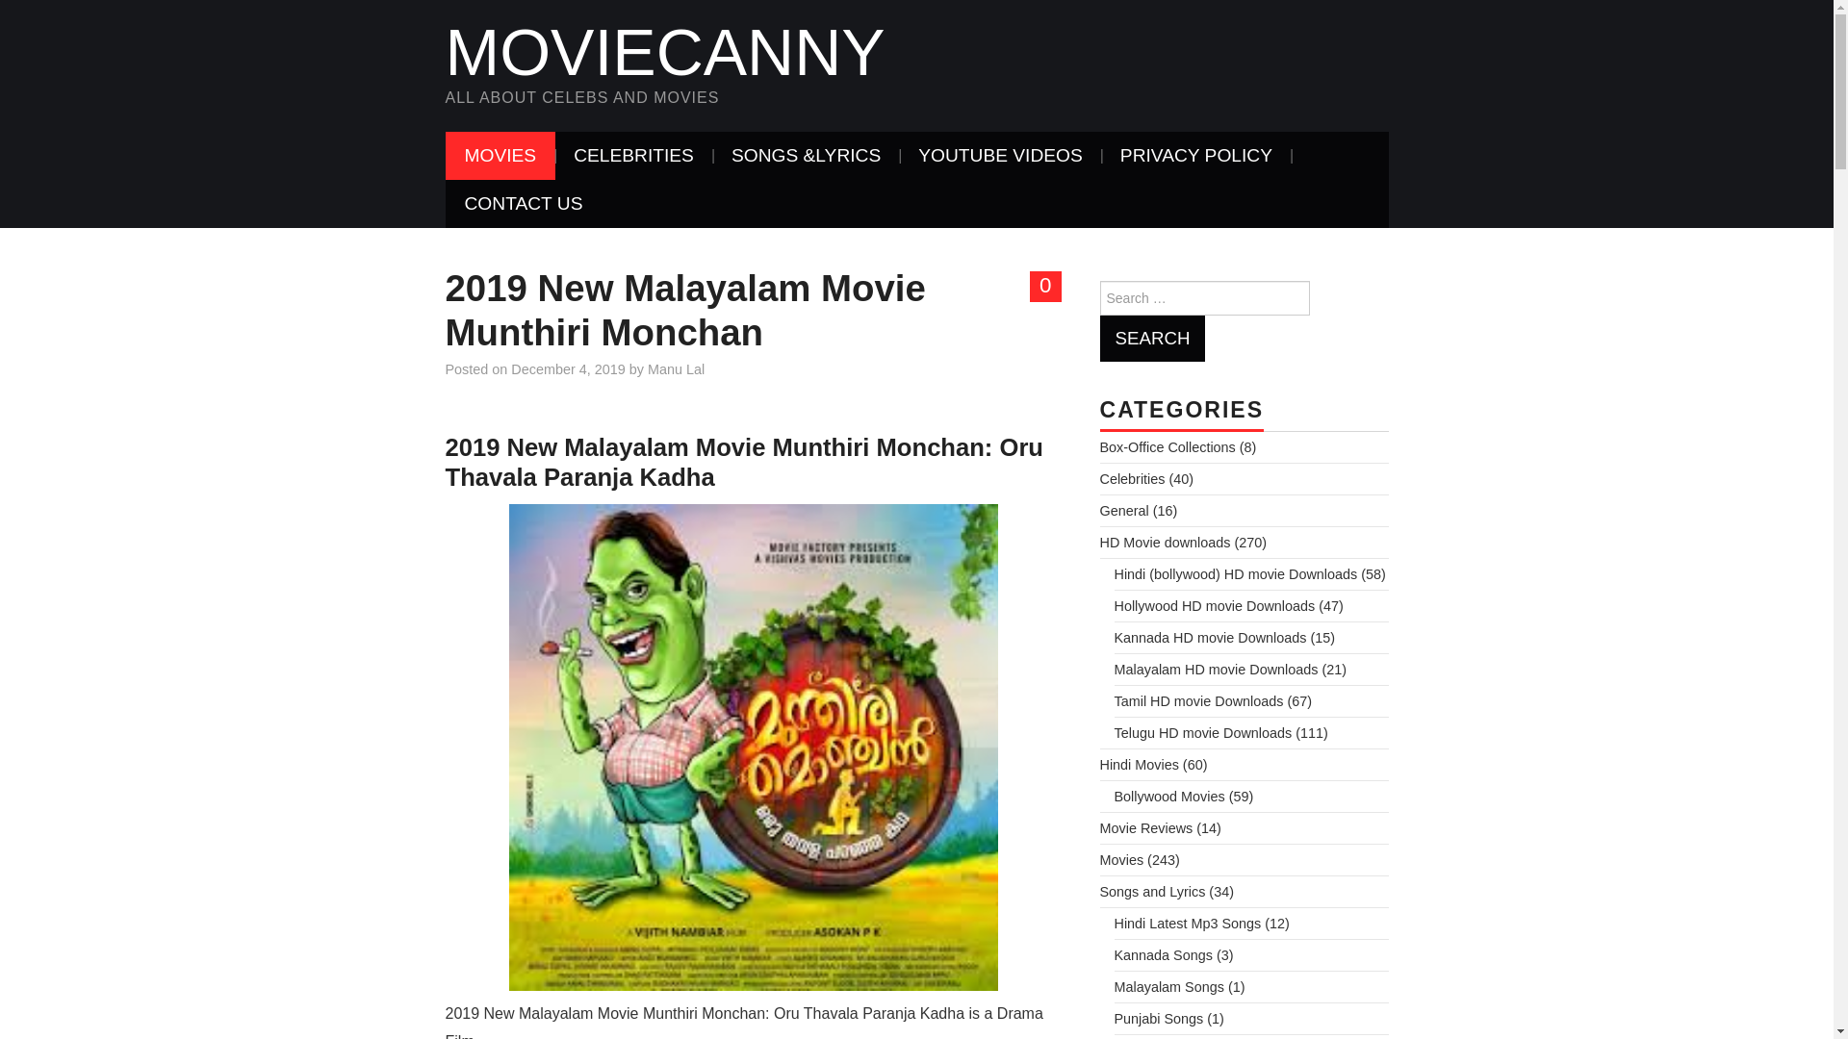 The image size is (1848, 1039). What do you see at coordinates (1165, 543) in the screenshot?
I see `HD Movie downloads` at bounding box center [1165, 543].